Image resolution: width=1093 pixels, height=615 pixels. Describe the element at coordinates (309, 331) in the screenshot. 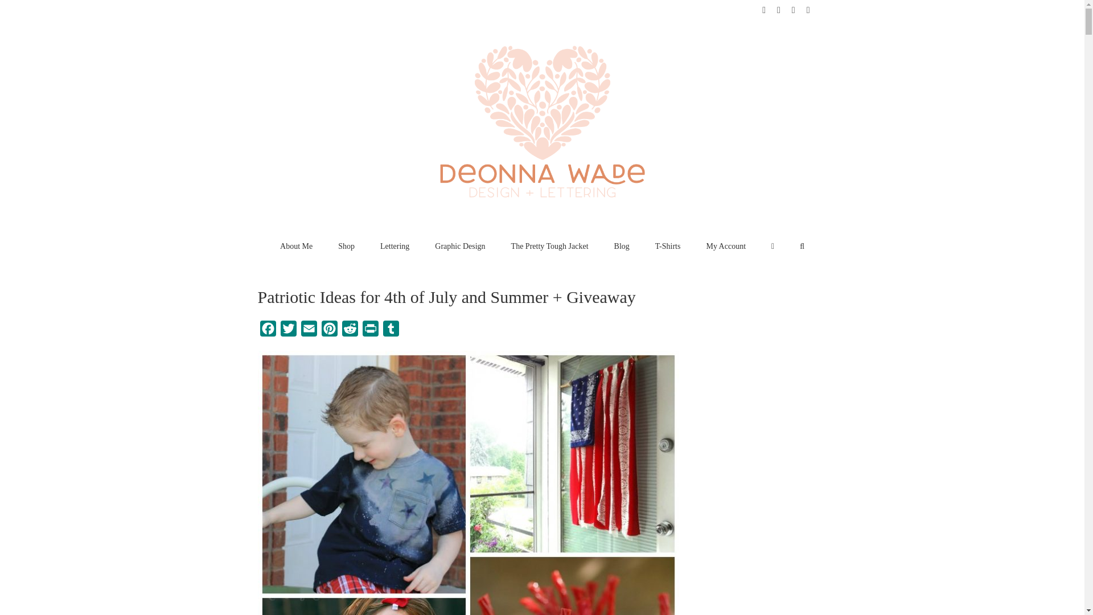

I see `Email` at that location.